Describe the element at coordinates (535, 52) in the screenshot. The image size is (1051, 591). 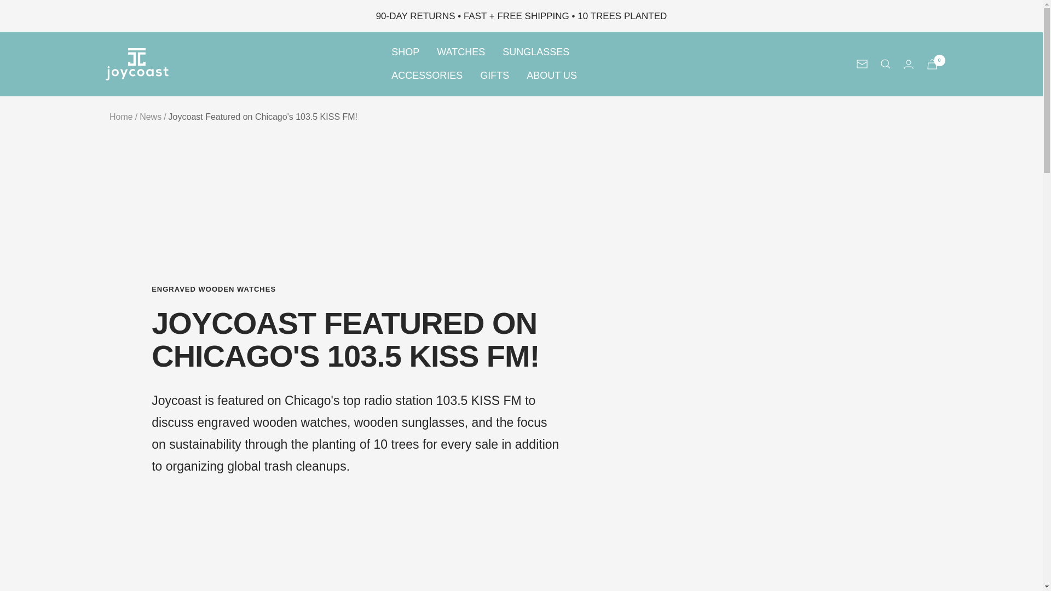
I see `SUNGLASSES` at that location.